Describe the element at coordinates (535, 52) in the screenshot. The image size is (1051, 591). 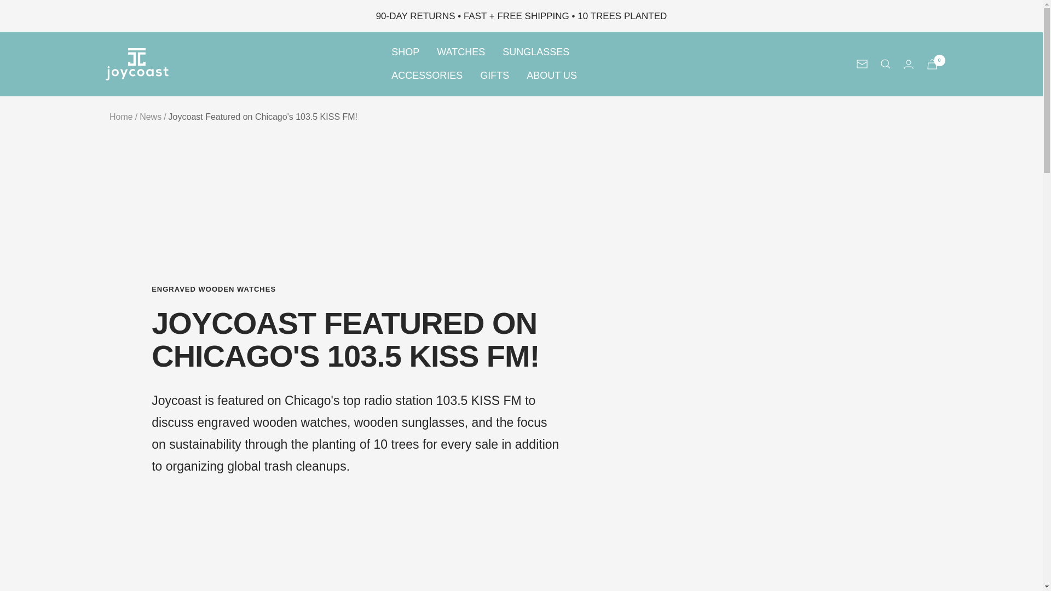
I see `SUNGLASSES` at that location.